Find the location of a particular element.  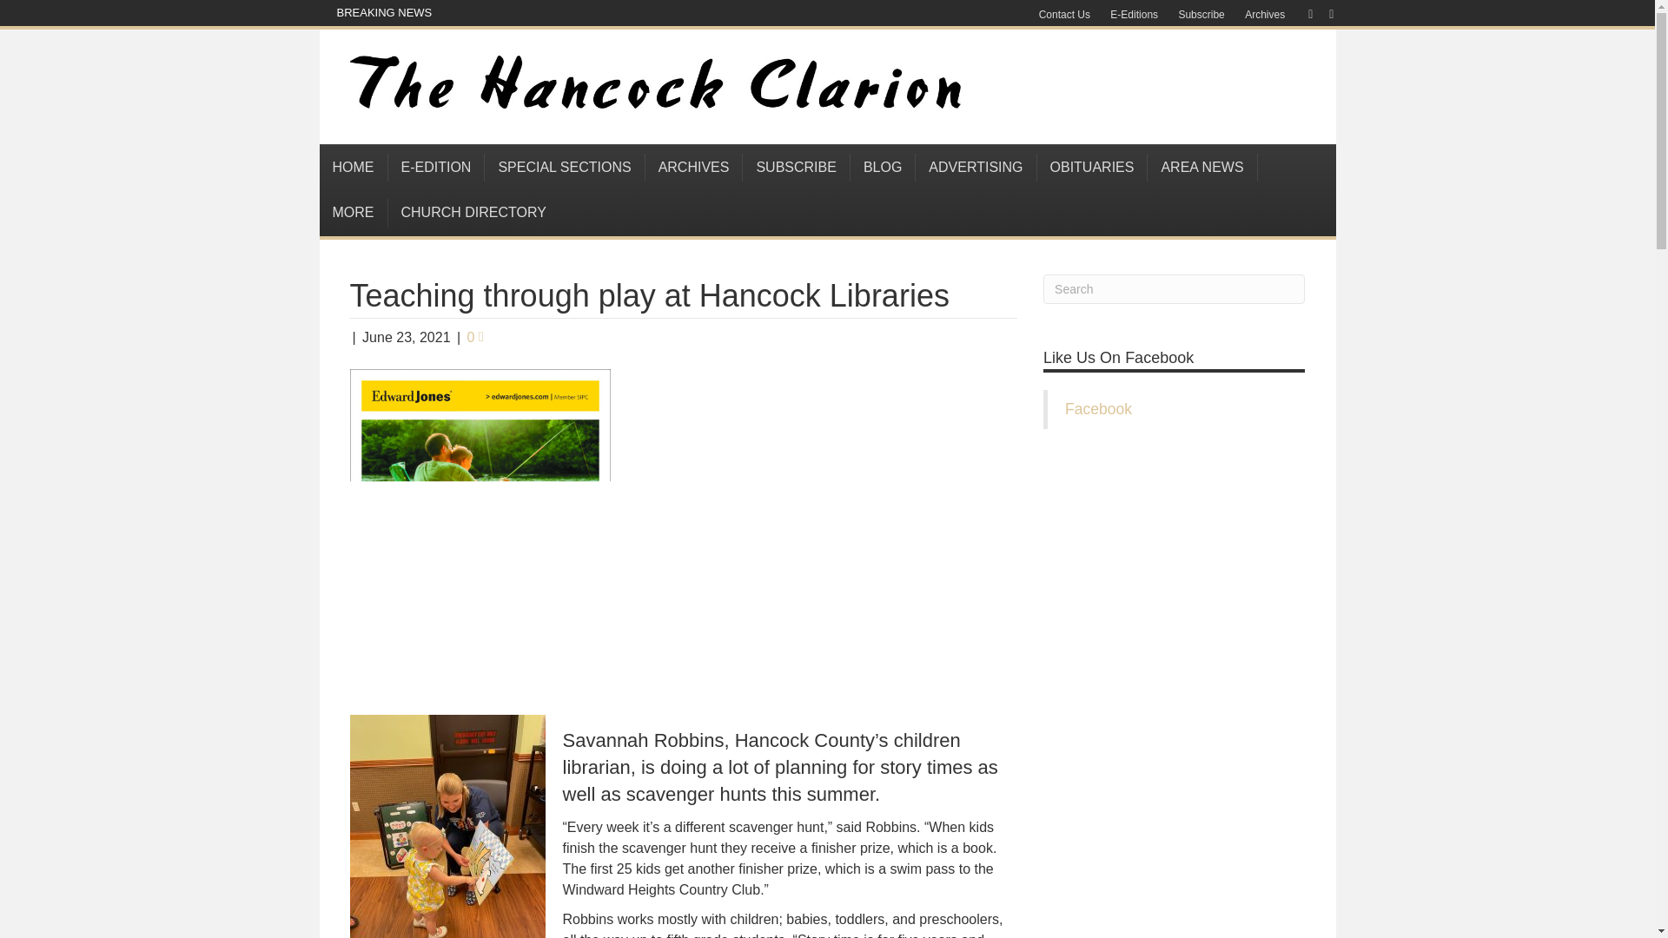

HOME is located at coordinates (354, 168).